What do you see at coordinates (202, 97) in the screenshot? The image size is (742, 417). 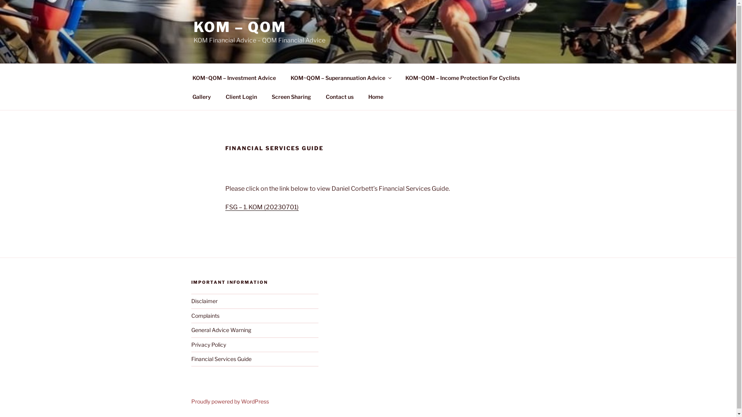 I see `Gallery` at bounding box center [202, 97].